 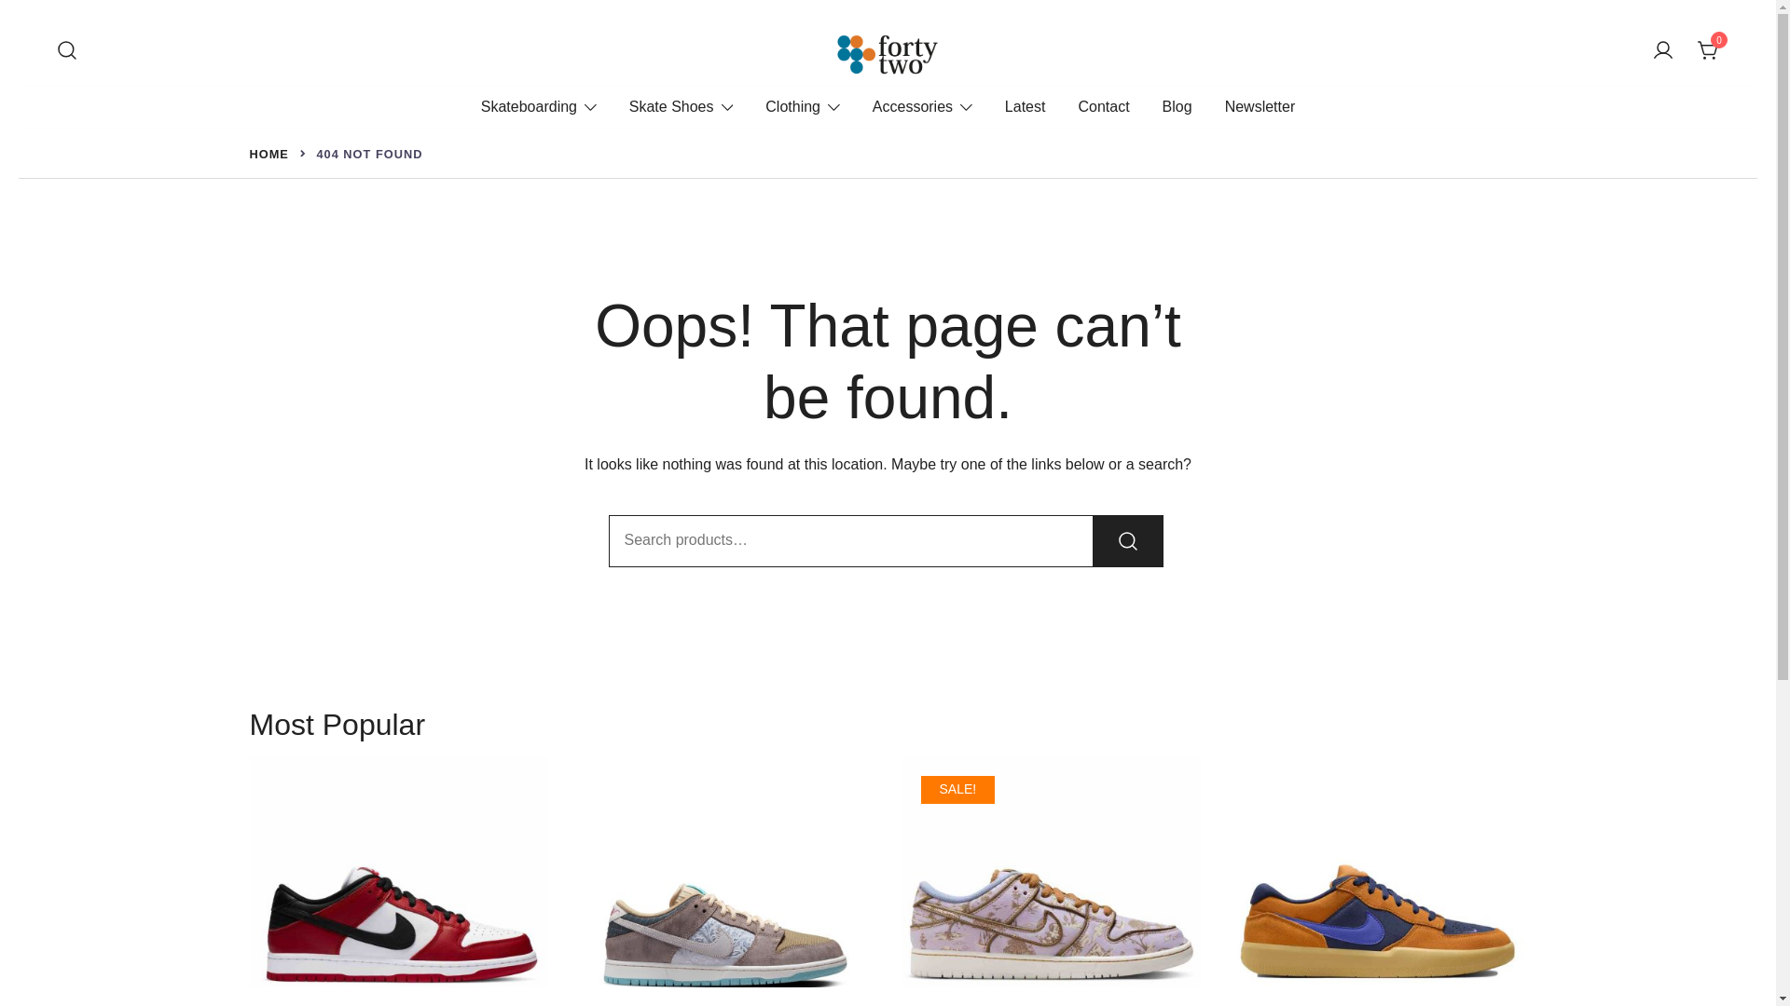 I want to click on 0, so click(x=1708, y=52).